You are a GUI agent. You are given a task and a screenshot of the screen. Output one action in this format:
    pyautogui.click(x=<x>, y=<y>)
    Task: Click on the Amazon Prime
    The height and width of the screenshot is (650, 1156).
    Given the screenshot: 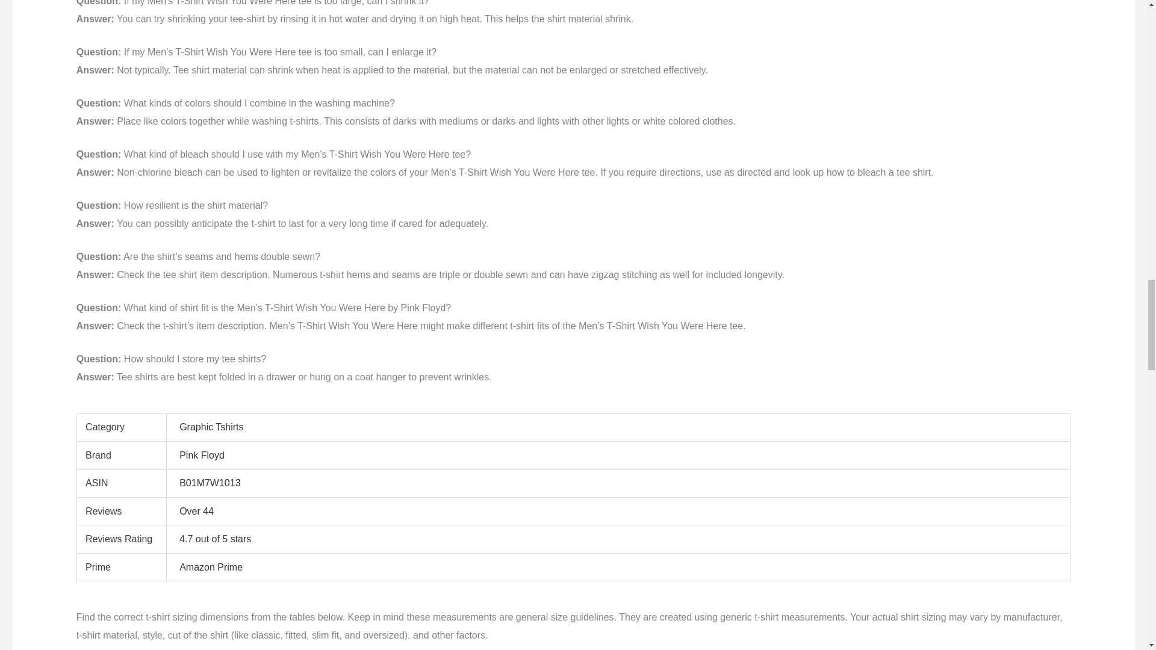 What is the action you would take?
    pyautogui.click(x=211, y=567)
    